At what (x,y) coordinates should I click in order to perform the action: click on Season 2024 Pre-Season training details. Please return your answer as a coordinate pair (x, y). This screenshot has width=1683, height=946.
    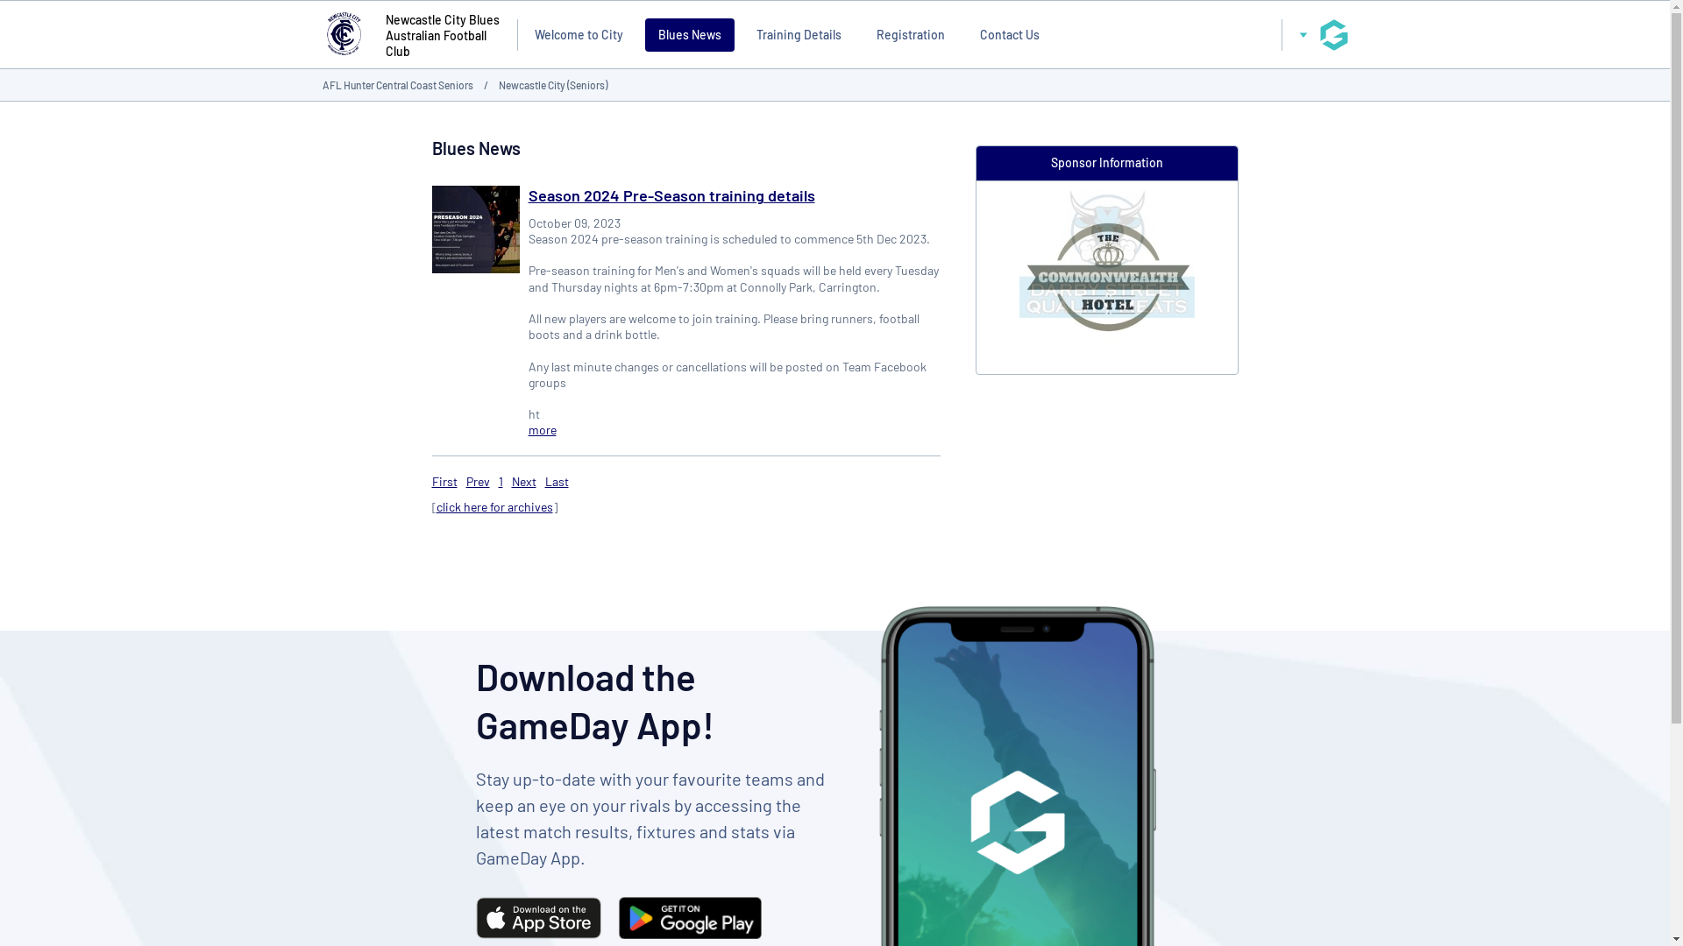
    Looking at the image, I should click on (671, 195).